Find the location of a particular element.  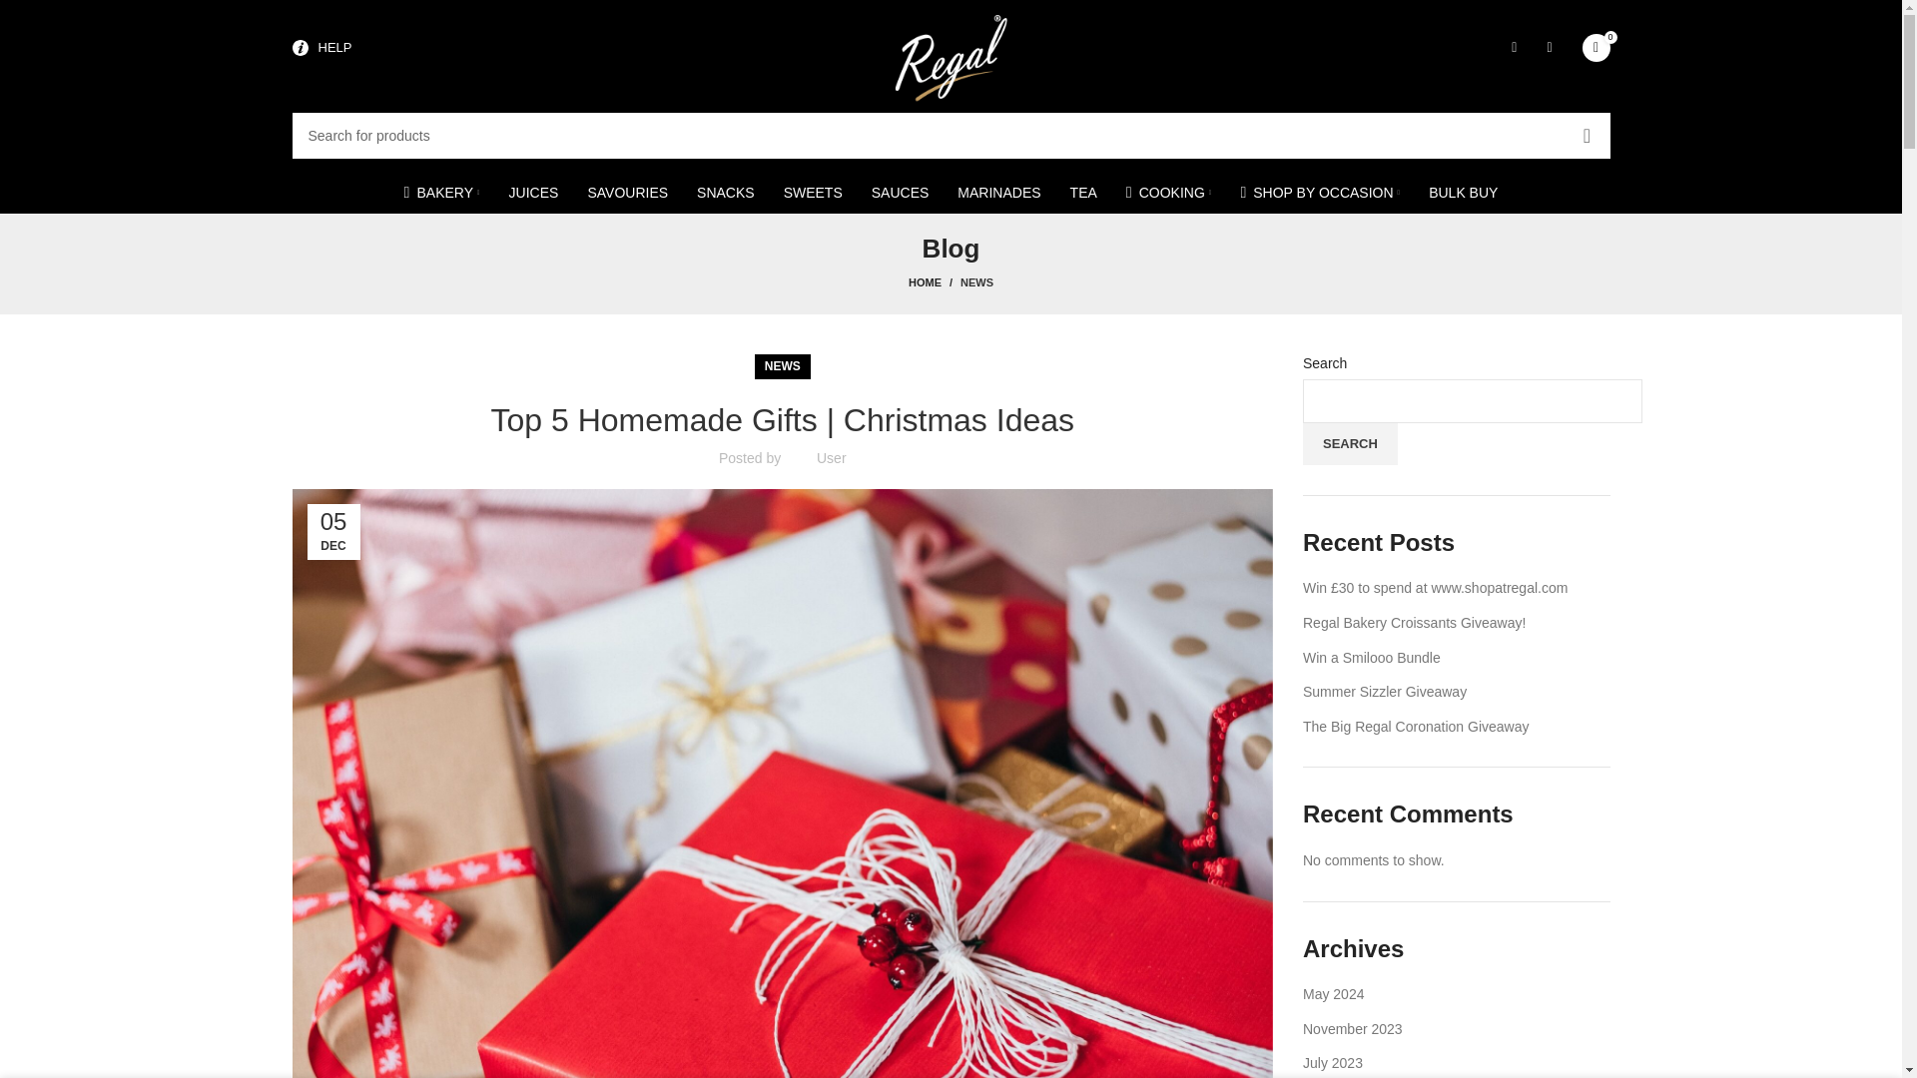

SWEETS is located at coordinates (813, 193).